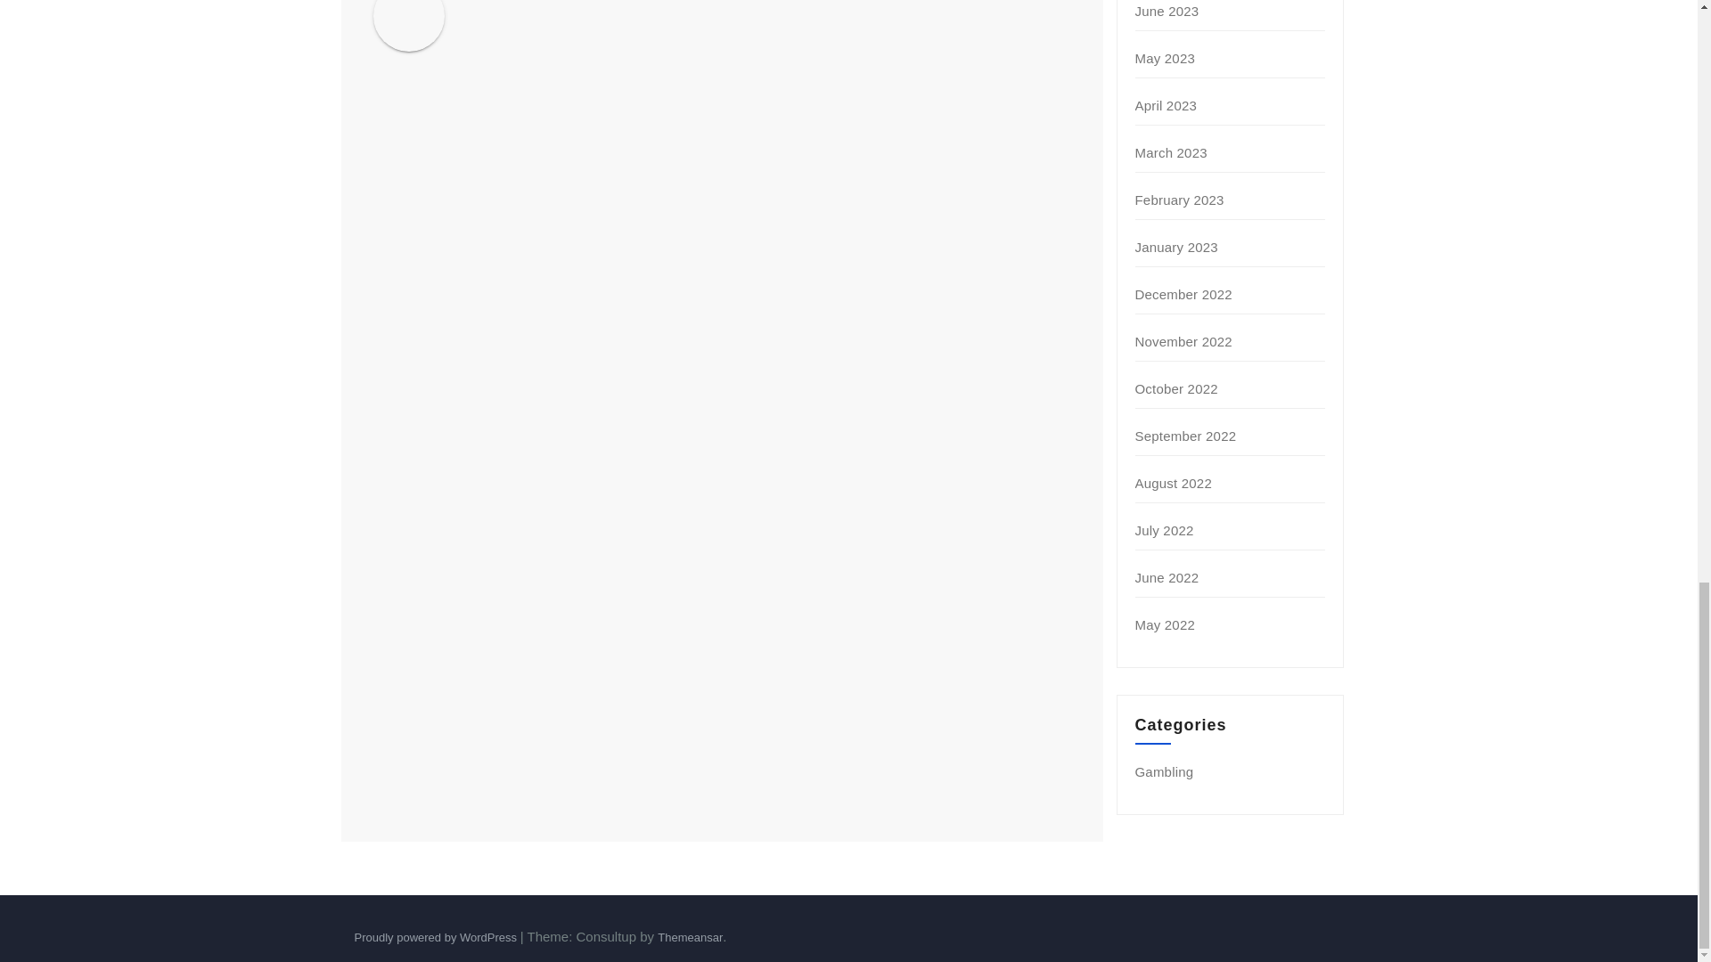 This screenshot has width=1711, height=962. What do you see at coordinates (1167, 577) in the screenshot?
I see `June 2022` at bounding box center [1167, 577].